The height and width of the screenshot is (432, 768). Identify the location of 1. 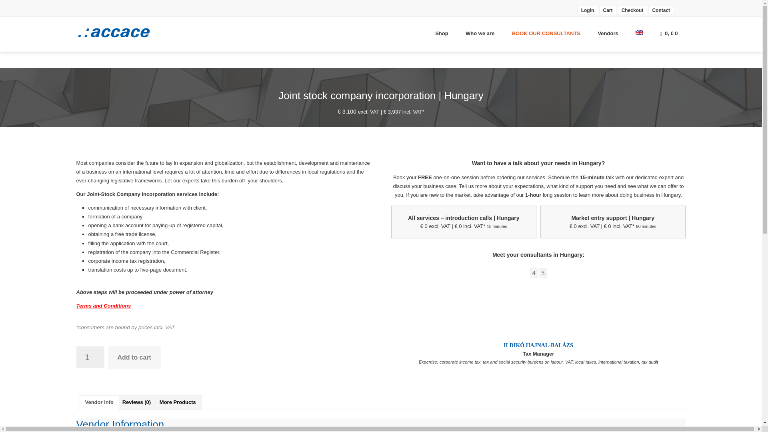
(90, 357).